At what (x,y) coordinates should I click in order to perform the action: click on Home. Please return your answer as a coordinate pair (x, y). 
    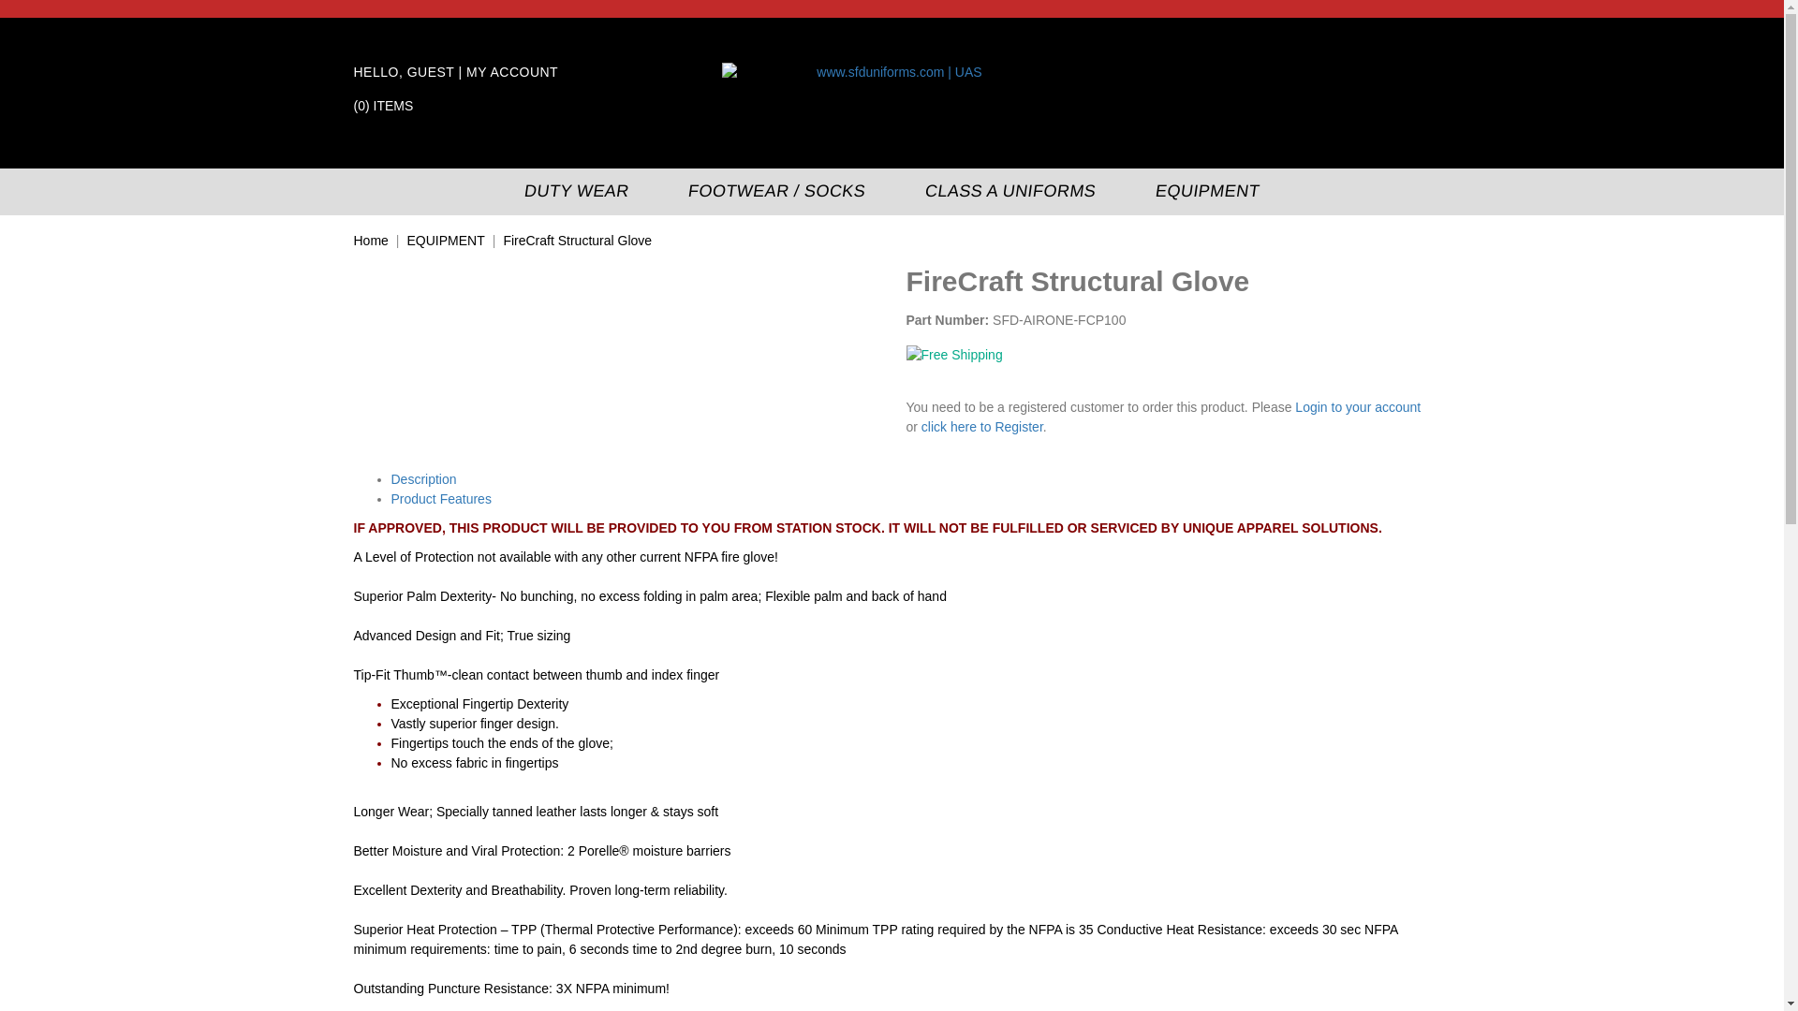
    Looking at the image, I should click on (371, 240).